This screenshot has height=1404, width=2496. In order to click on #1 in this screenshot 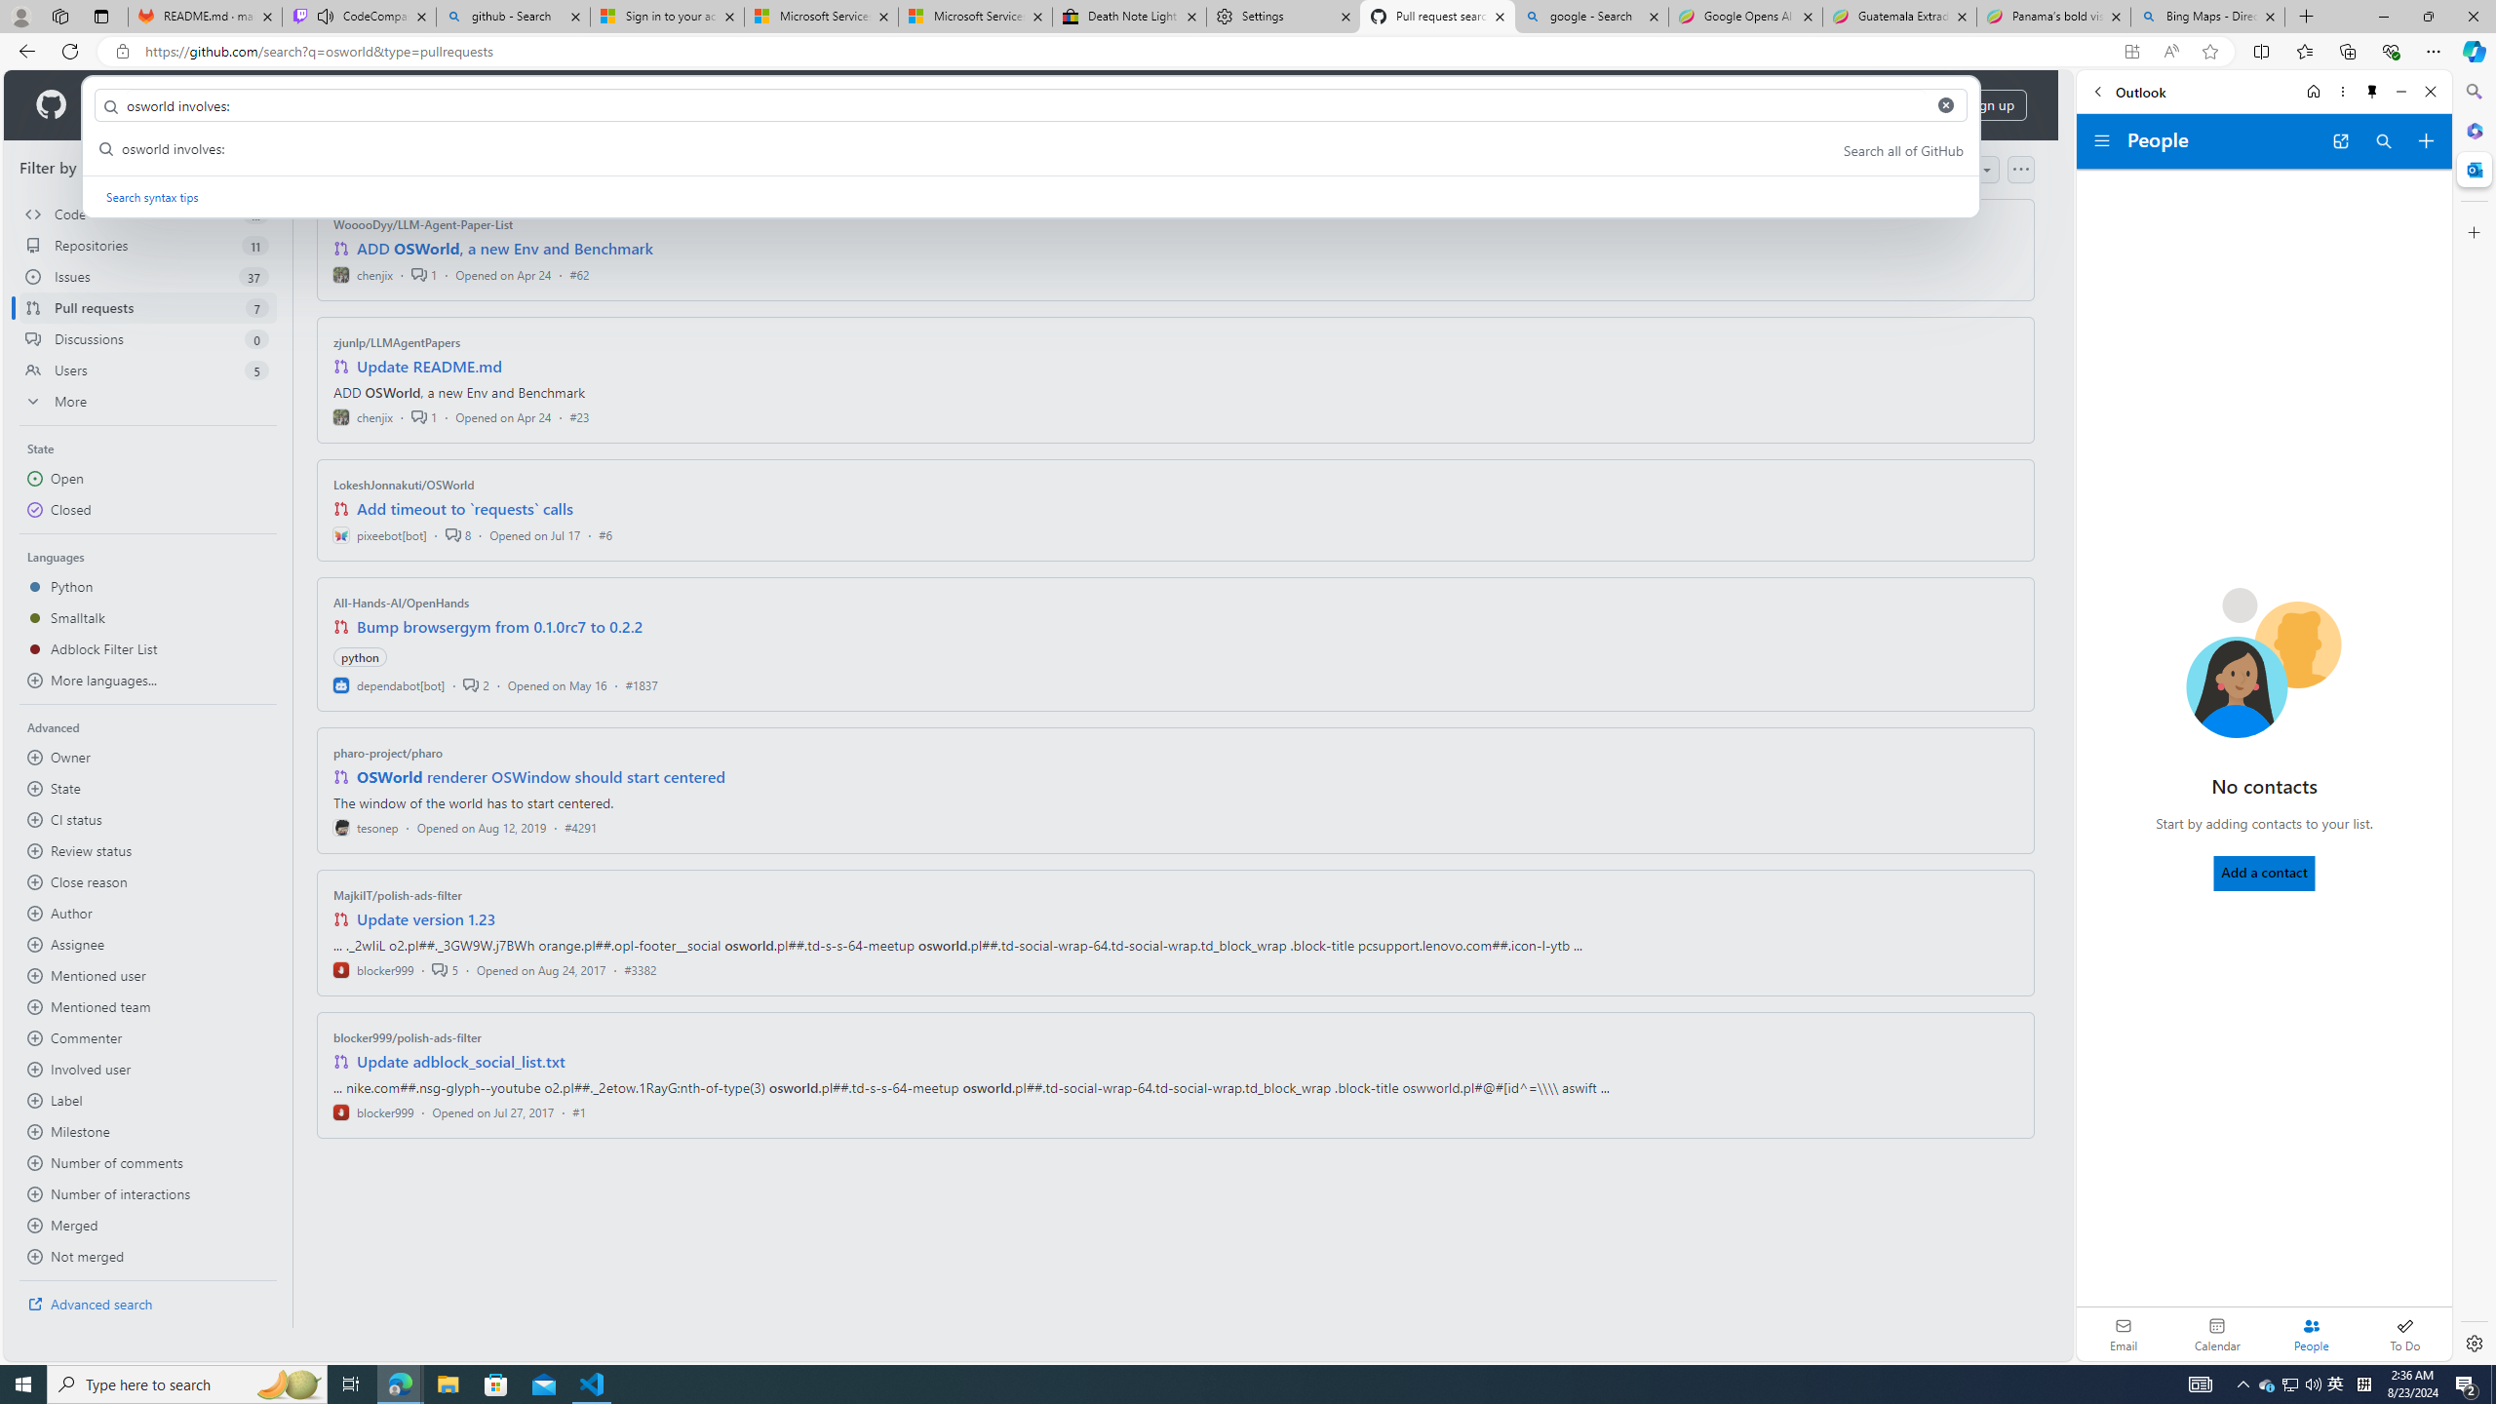, I will do `click(579, 1111)`.